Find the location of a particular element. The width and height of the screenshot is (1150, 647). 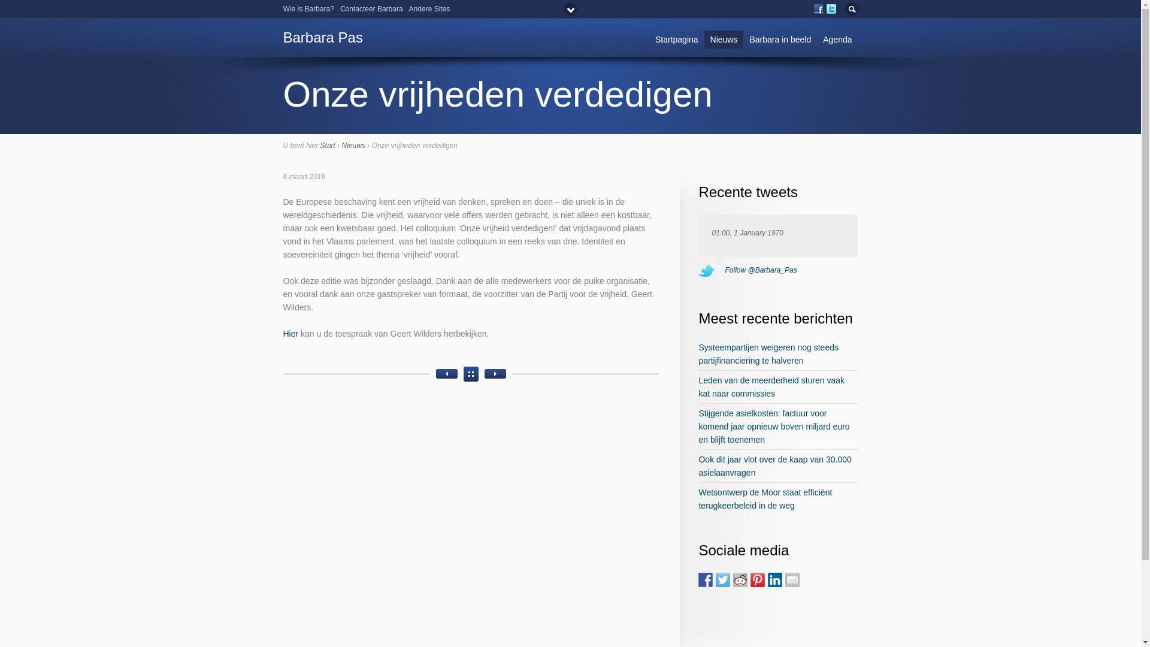

Ook dit jaar vlot over de kaap van 30.000 asielaanvragen is located at coordinates (775, 466).